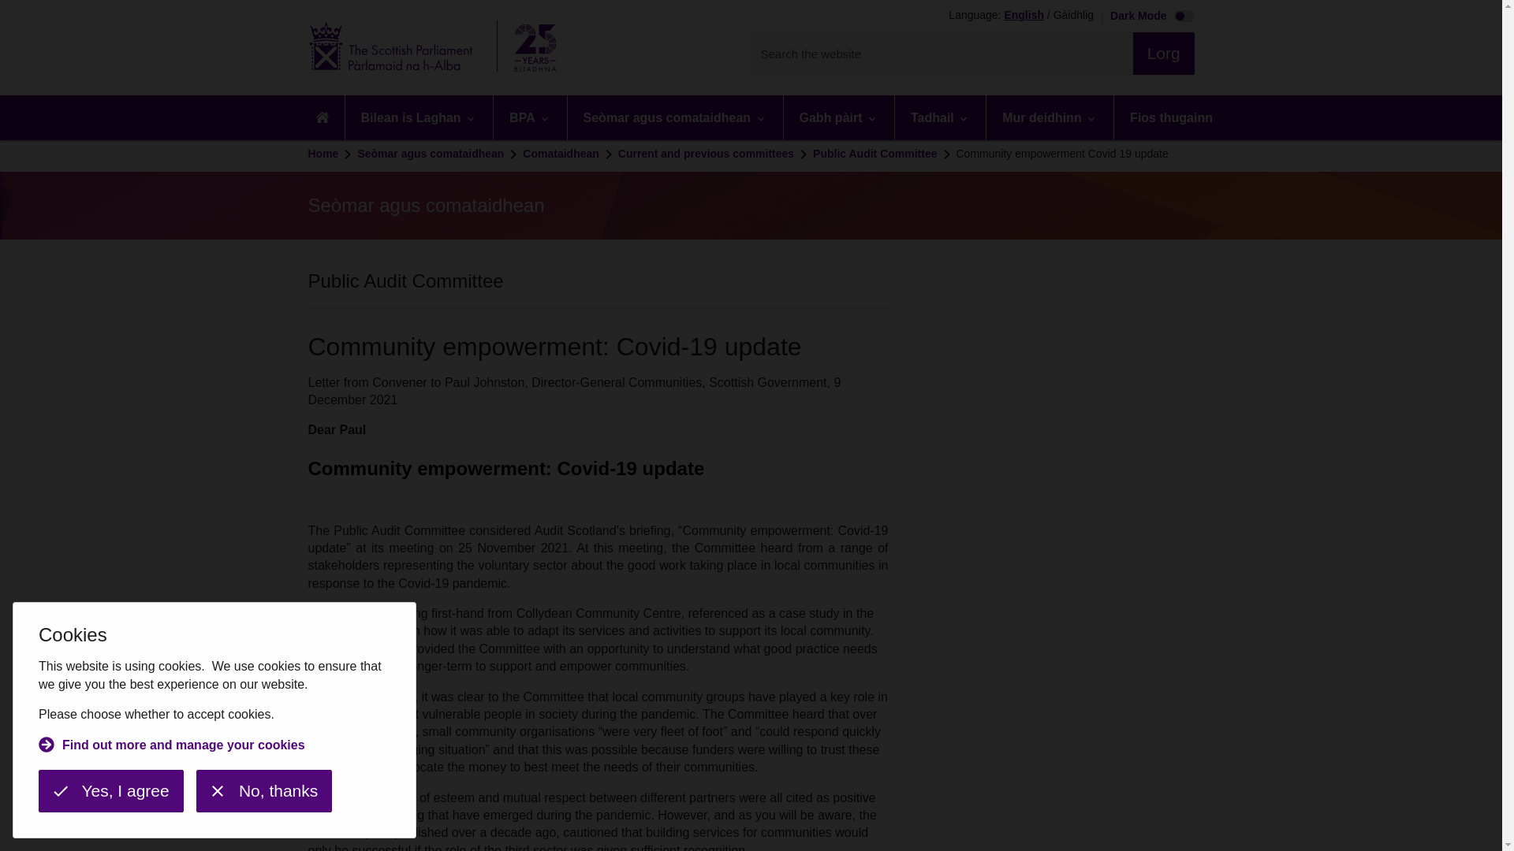  What do you see at coordinates (110, 791) in the screenshot?
I see `Yes, I agree` at bounding box center [110, 791].